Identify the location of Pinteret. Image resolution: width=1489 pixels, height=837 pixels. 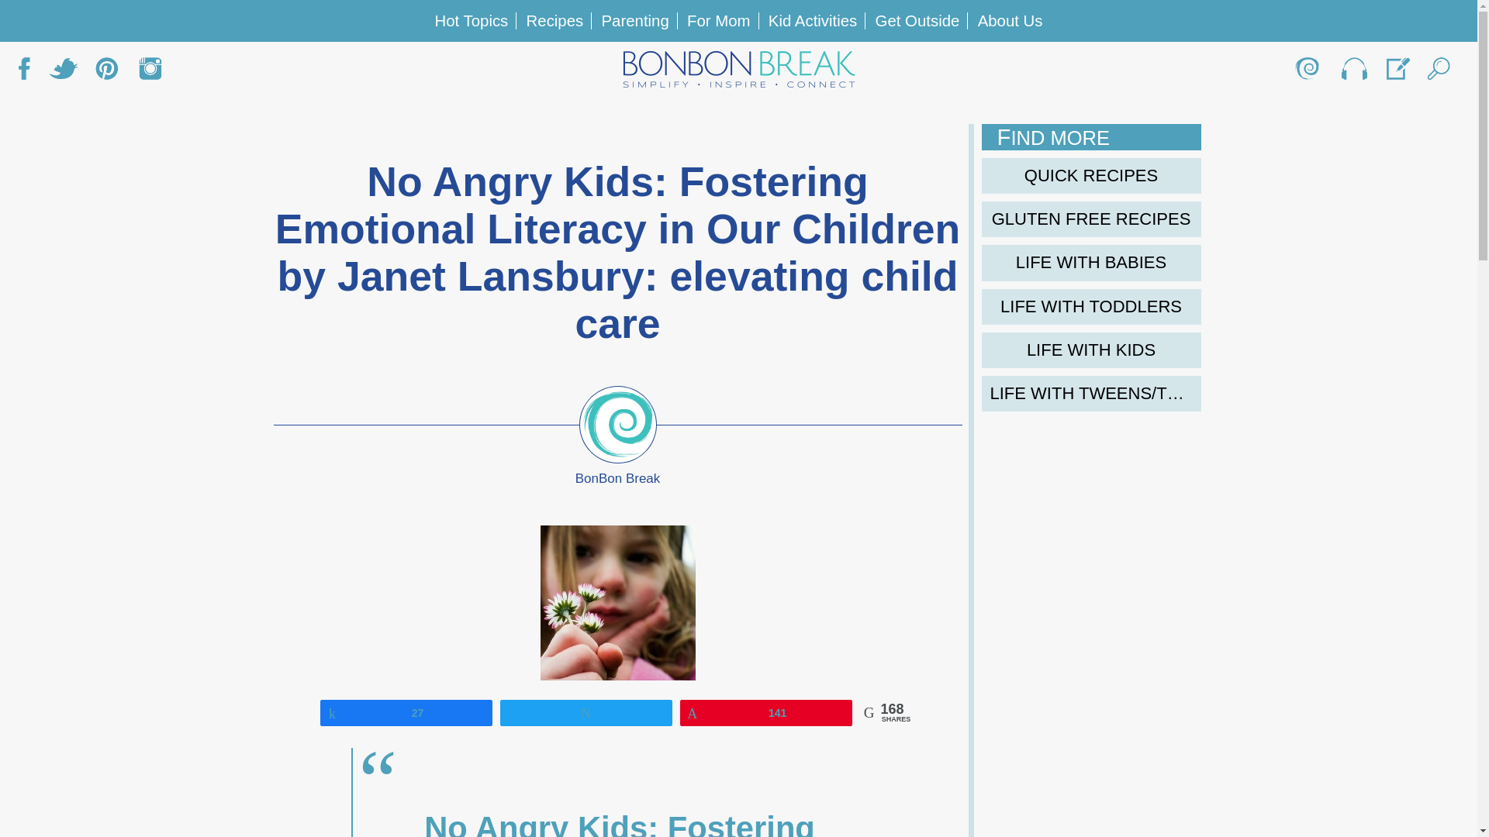
(106, 73).